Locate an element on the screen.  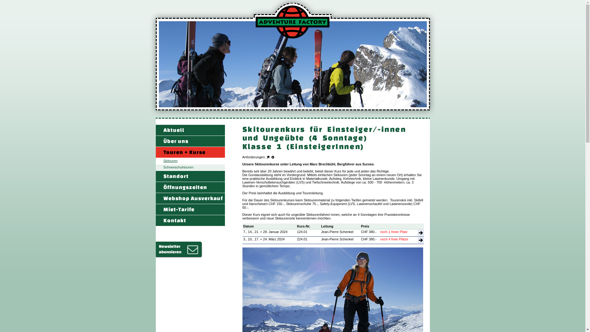
Newsletter
abonnieren is located at coordinates (179, 248).